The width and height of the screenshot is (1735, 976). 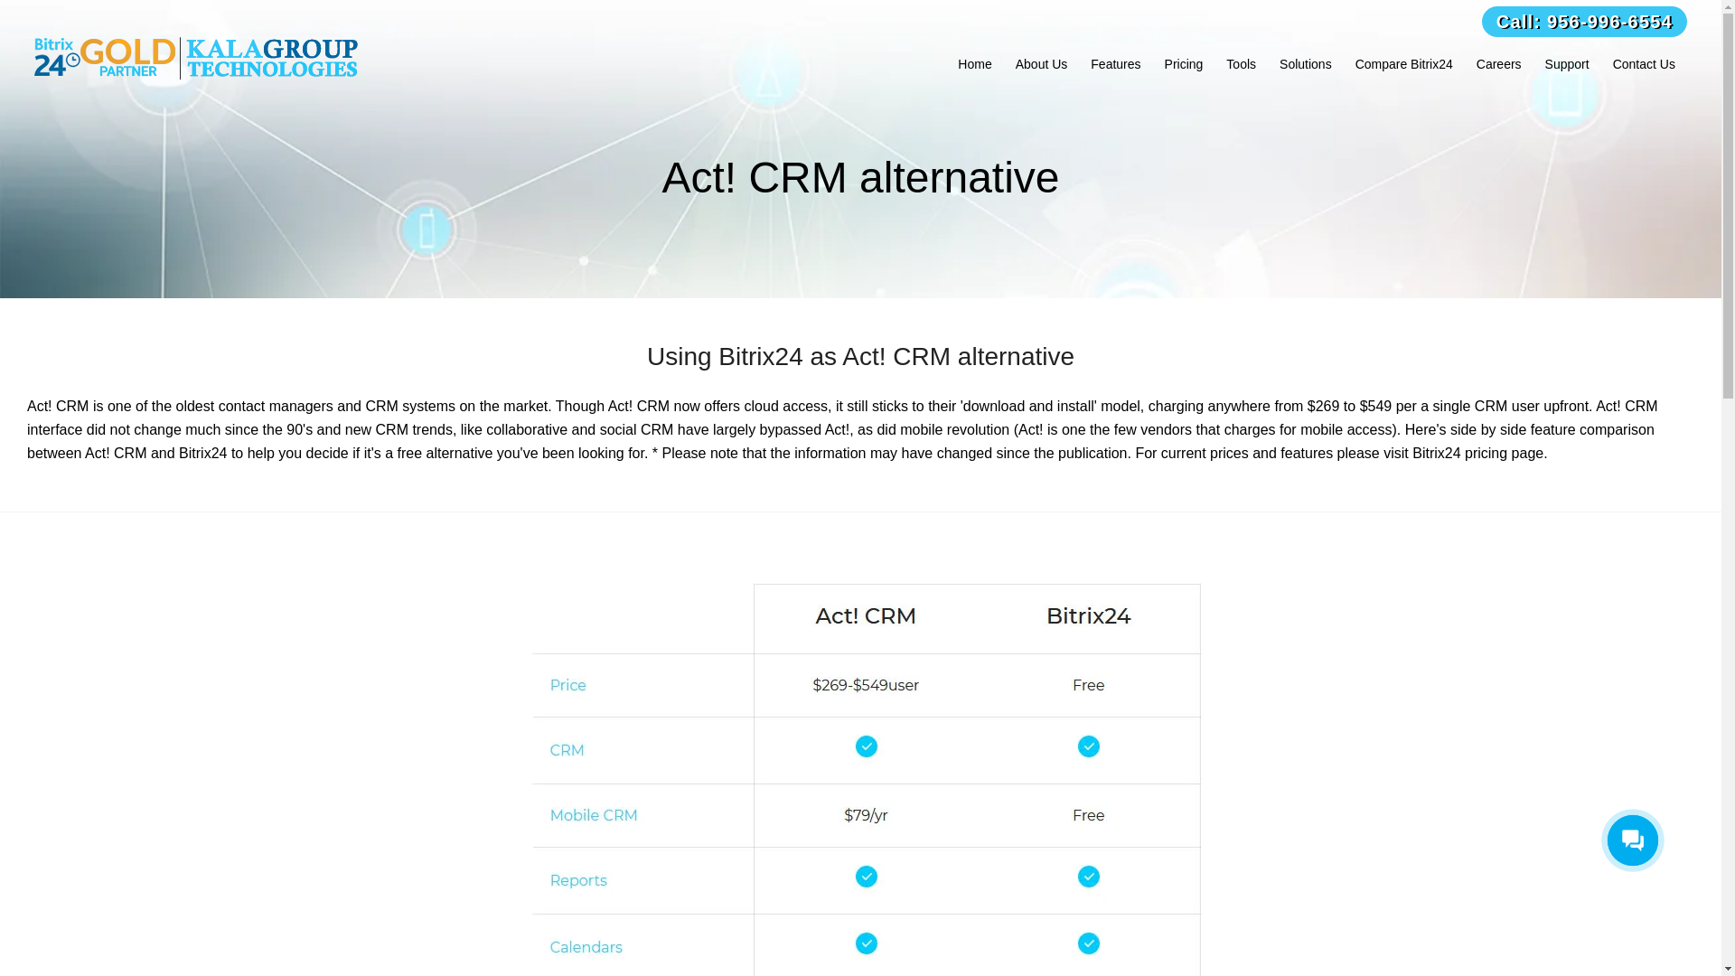 I want to click on About Us, so click(x=1041, y=63).